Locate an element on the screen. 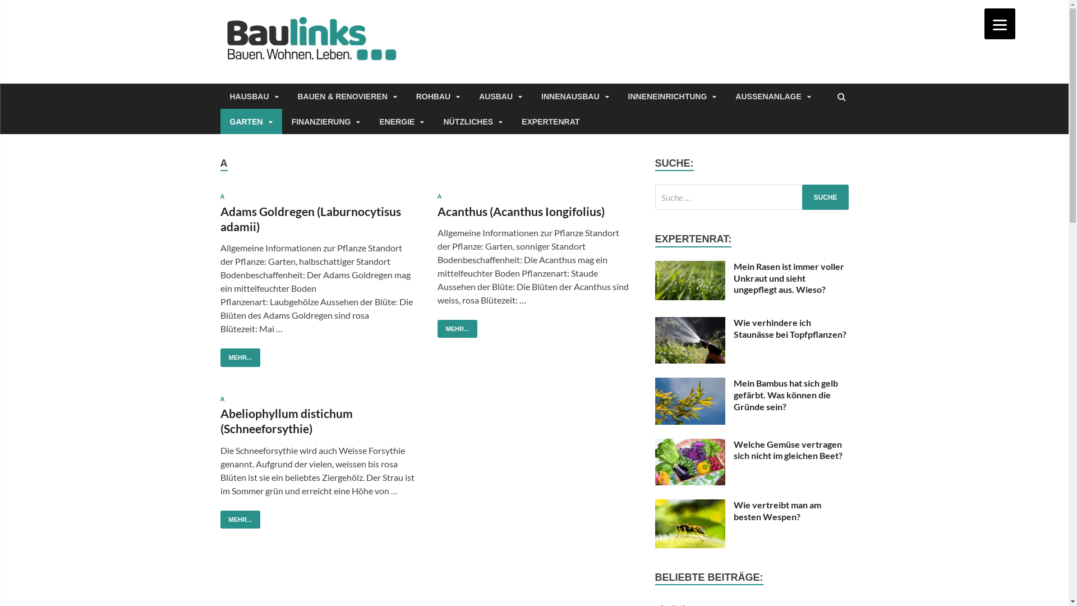  ROHBAU is located at coordinates (438, 97).